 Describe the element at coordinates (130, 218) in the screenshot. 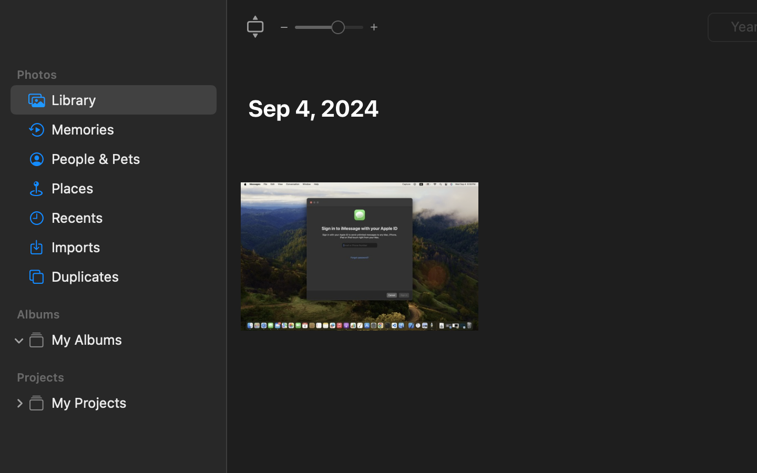

I see `Recents` at that location.